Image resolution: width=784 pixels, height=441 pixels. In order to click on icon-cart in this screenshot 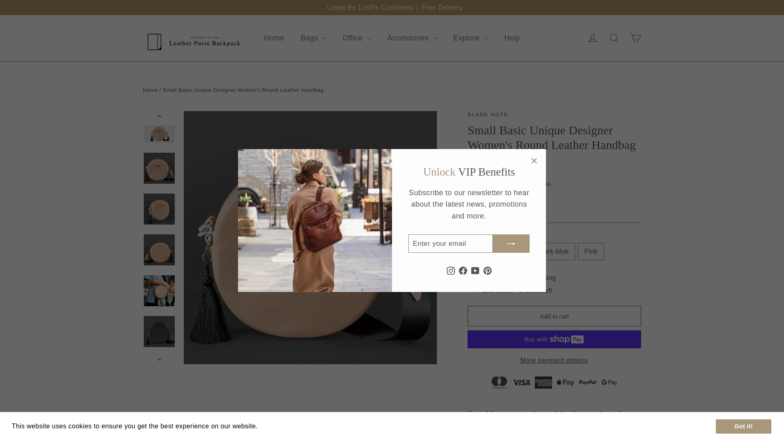, I will do `click(635, 38)`.